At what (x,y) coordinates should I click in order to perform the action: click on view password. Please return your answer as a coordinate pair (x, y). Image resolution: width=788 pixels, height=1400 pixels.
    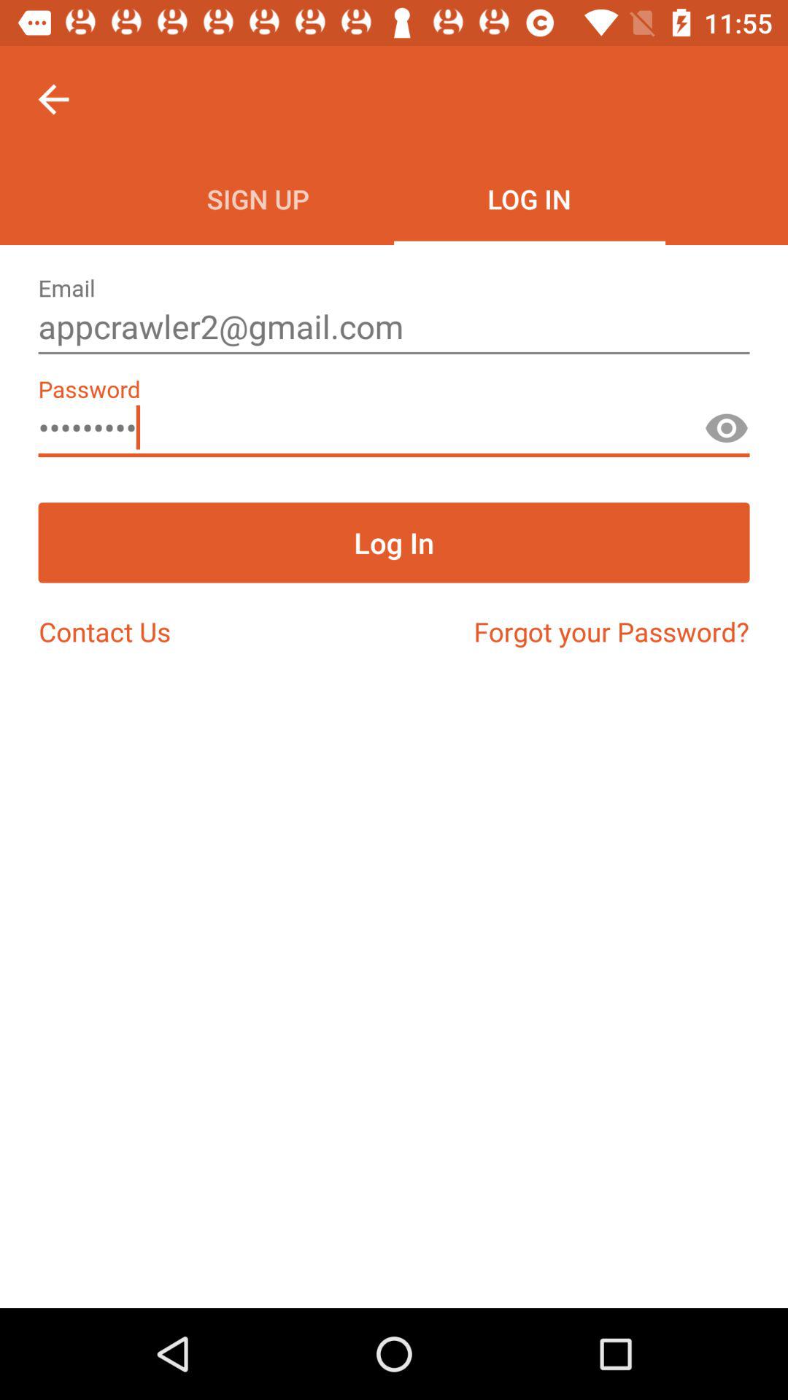
    Looking at the image, I should click on (727, 435).